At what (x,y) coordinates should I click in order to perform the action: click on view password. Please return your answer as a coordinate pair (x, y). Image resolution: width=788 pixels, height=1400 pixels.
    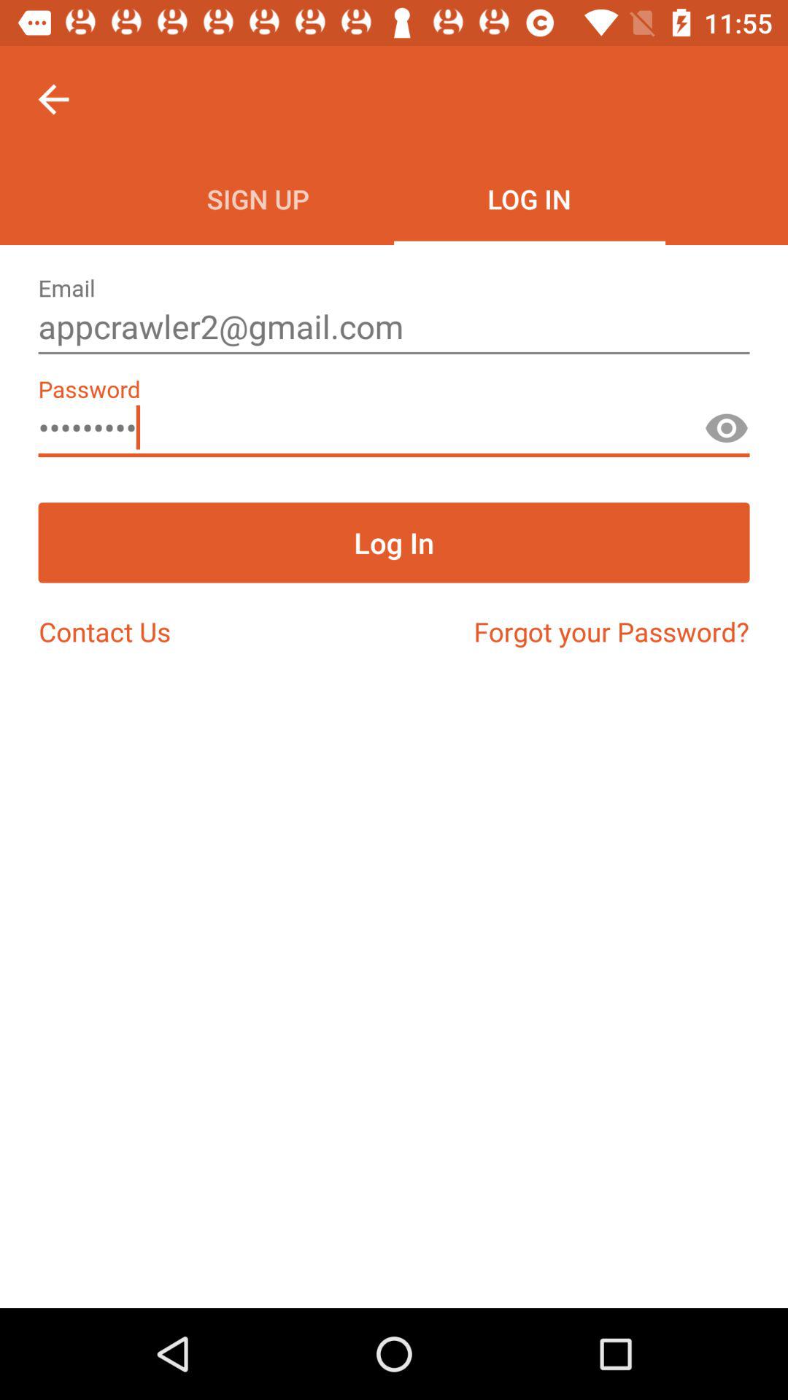
    Looking at the image, I should click on (727, 435).